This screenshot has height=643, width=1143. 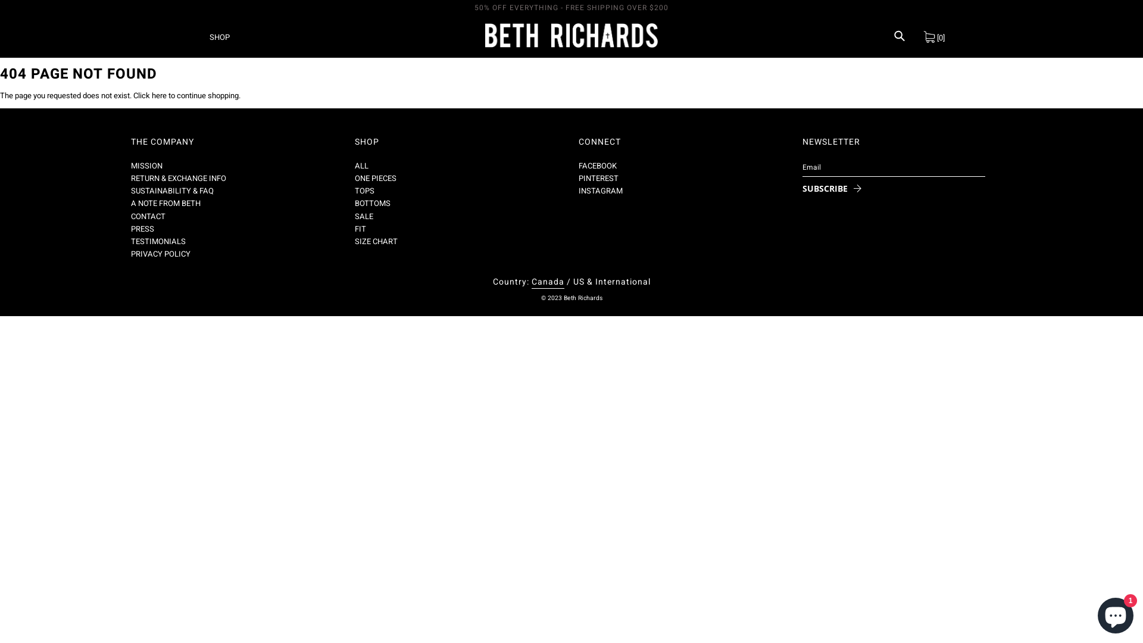 I want to click on [0], so click(x=934, y=37).